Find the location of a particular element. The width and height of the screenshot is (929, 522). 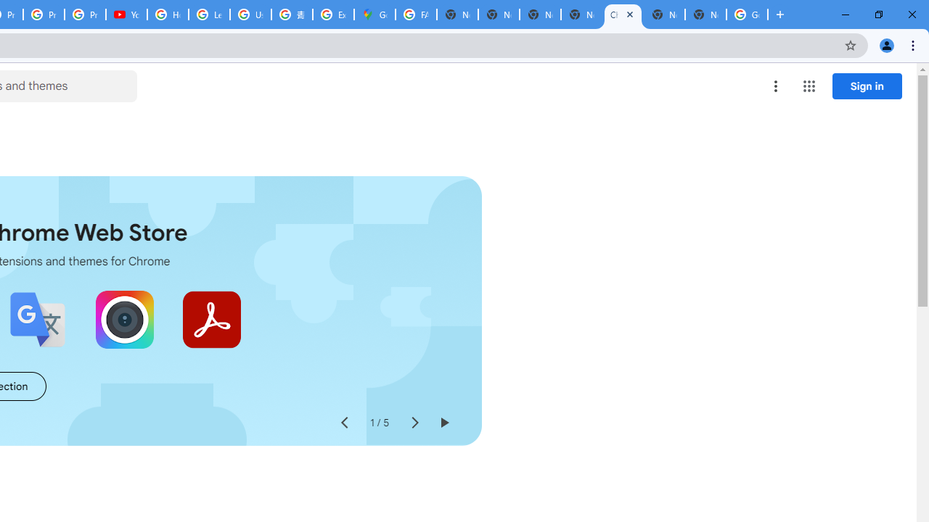

Awesome Screen Recorder & Screenshot is located at coordinates (125, 319).